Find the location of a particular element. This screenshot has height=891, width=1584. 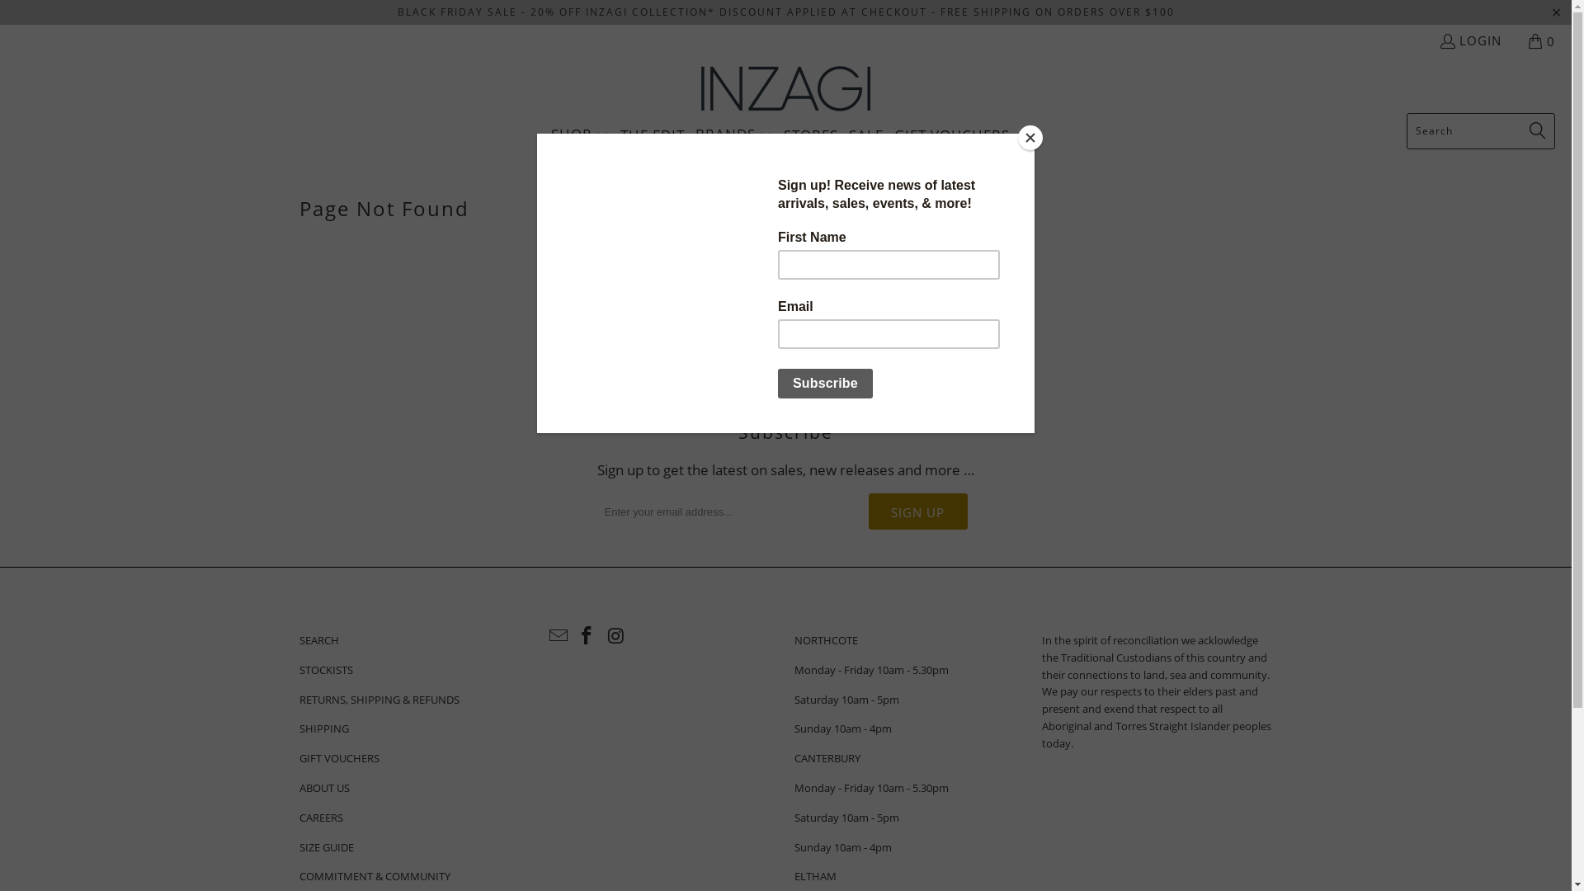

SHIPPING is located at coordinates (323, 728).